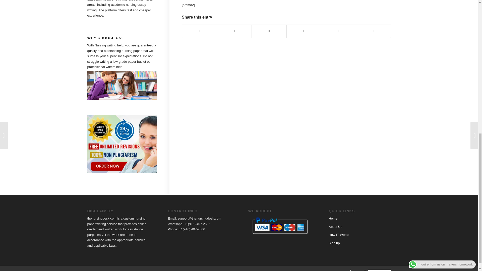 This screenshot has width=482, height=271. I want to click on LOG IN, so click(358, 269).